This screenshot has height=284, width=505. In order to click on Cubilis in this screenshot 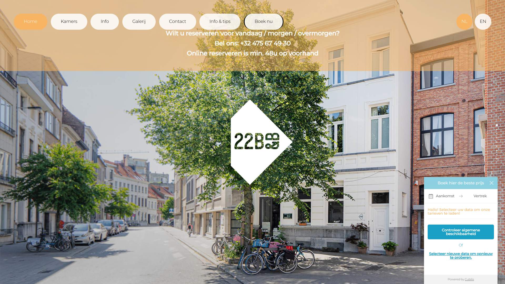, I will do `click(469, 279)`.